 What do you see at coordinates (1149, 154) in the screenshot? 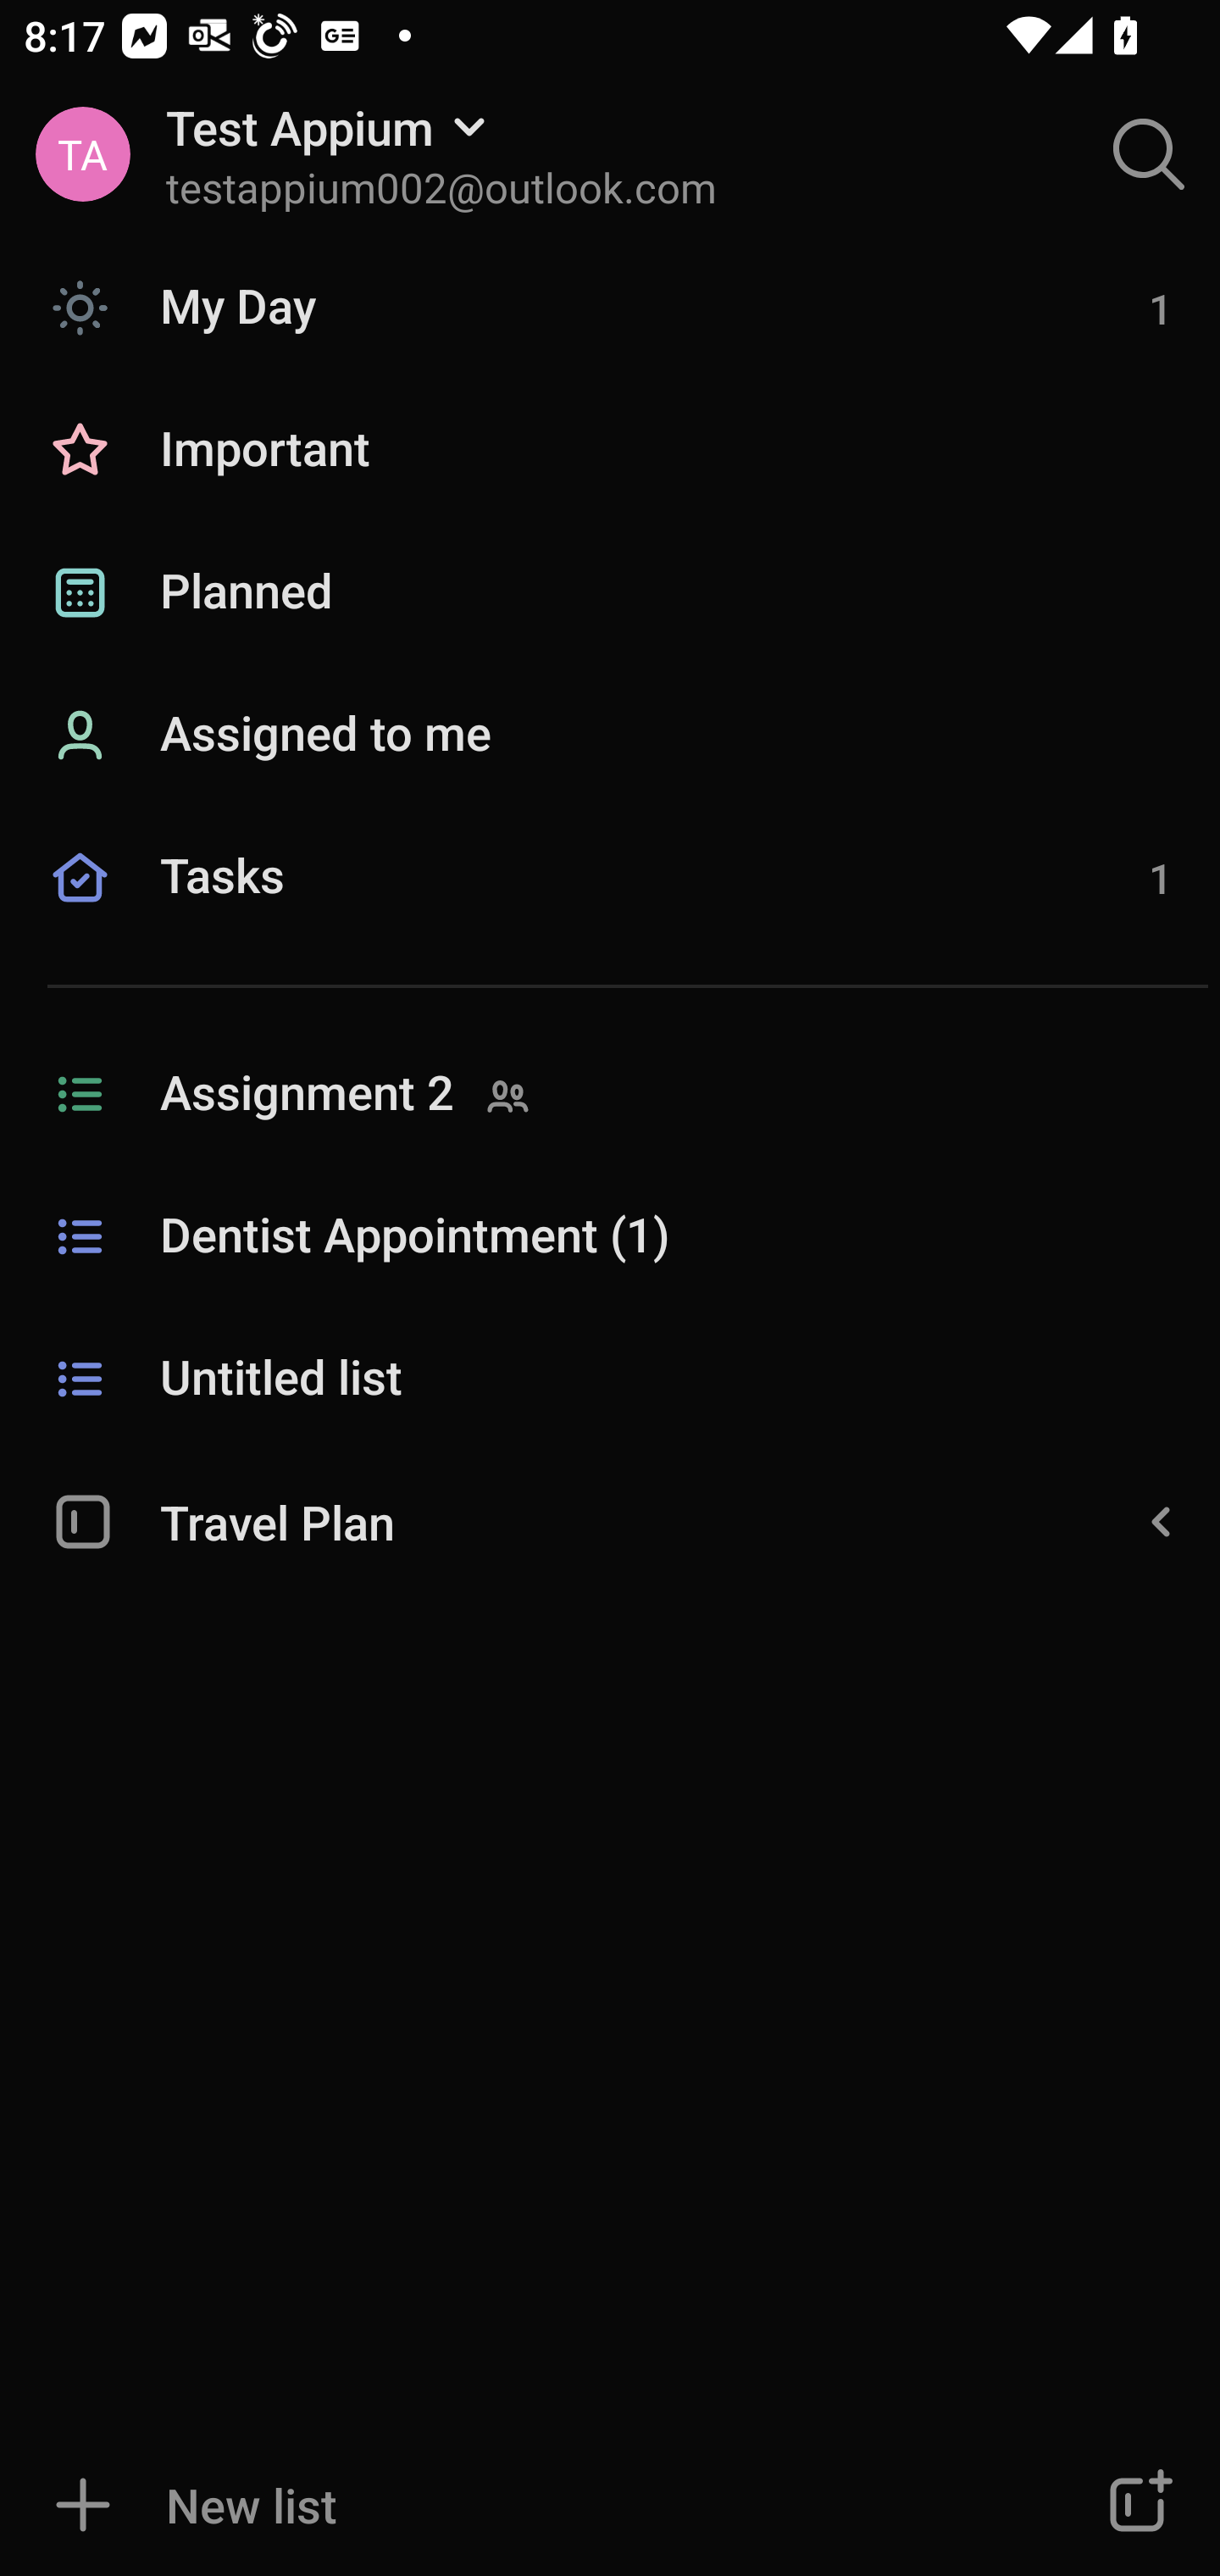
I see `Enter search` at bounding box center [1149, 154].